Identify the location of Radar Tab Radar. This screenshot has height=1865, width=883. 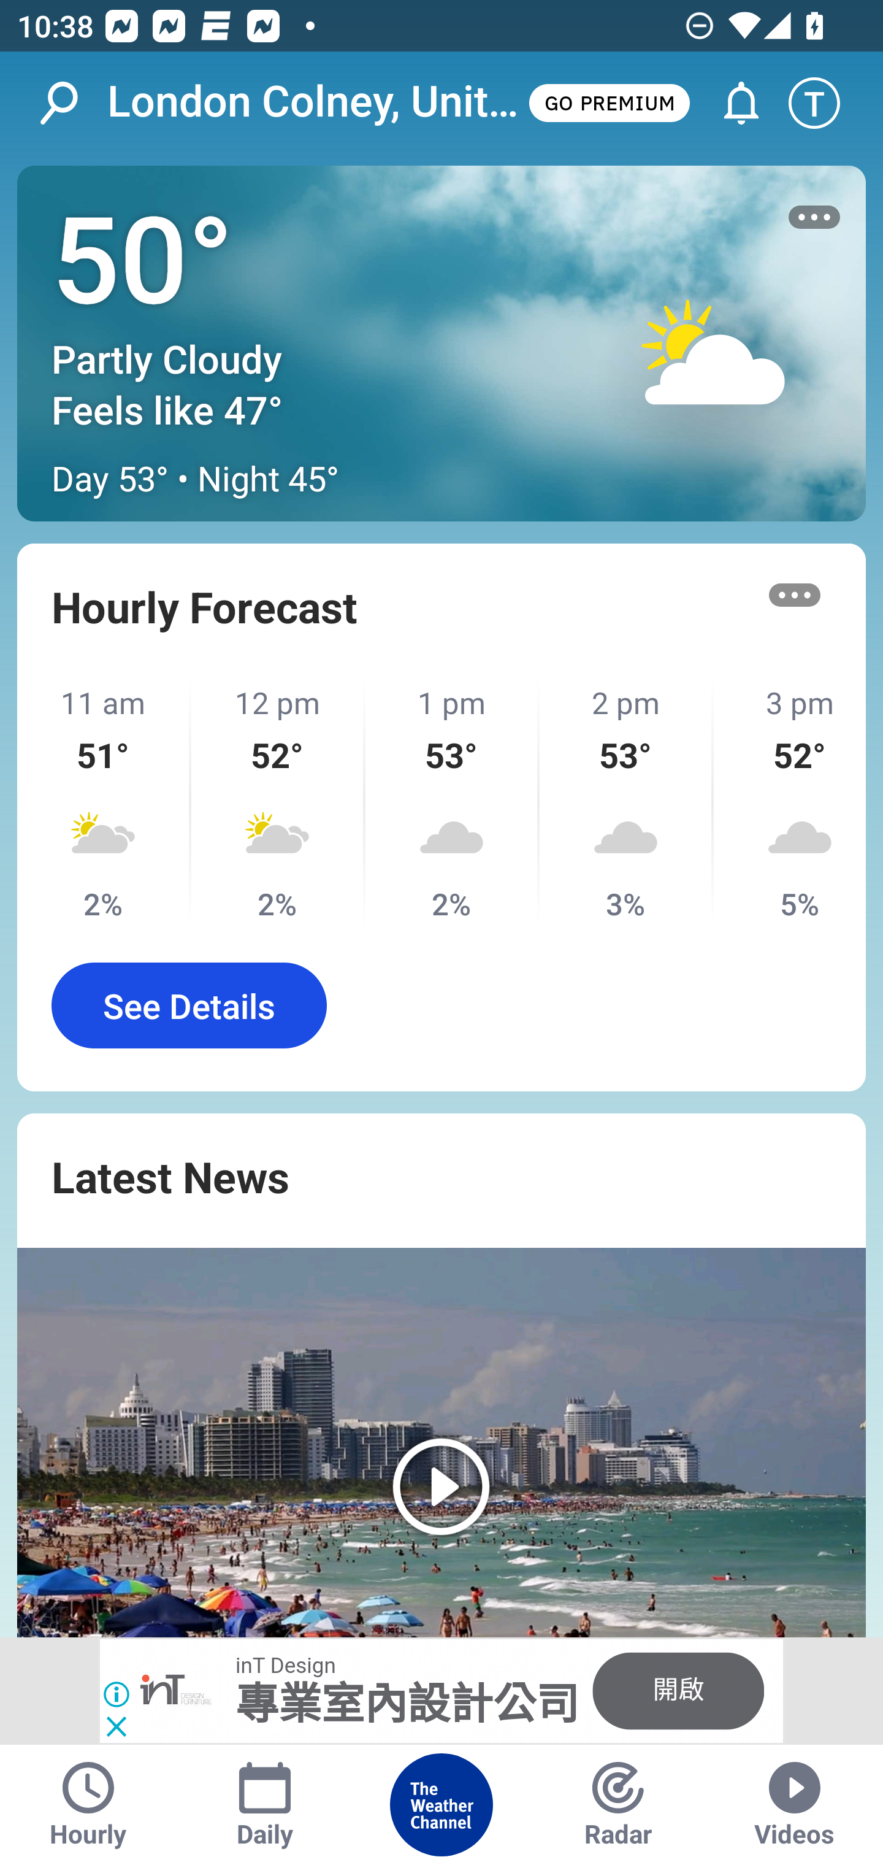
(618, 1805).